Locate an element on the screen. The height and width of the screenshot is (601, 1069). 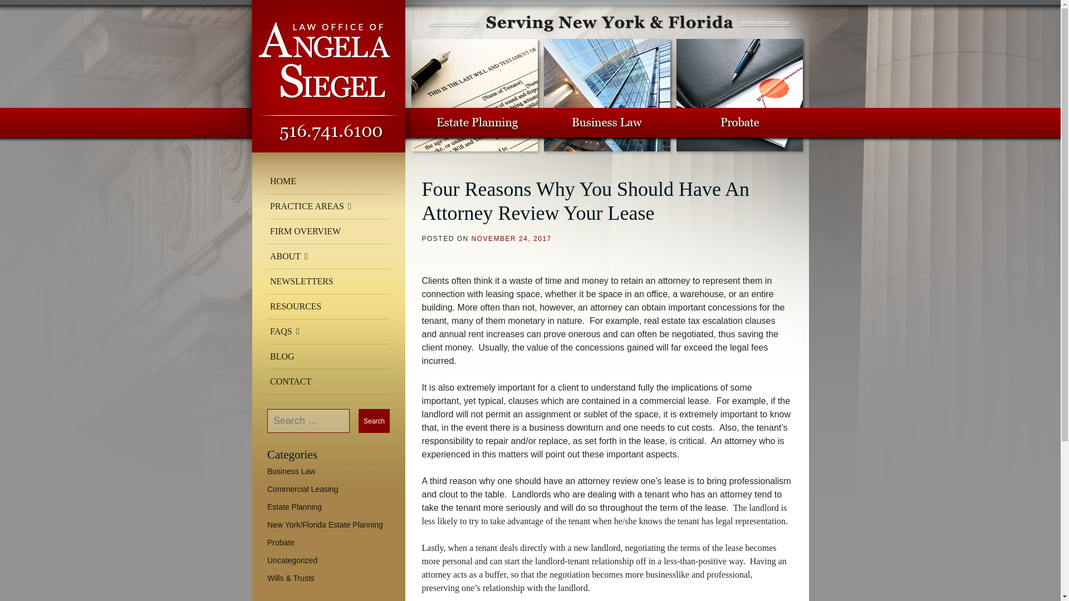
Probate is located at coordinates (281, 542).